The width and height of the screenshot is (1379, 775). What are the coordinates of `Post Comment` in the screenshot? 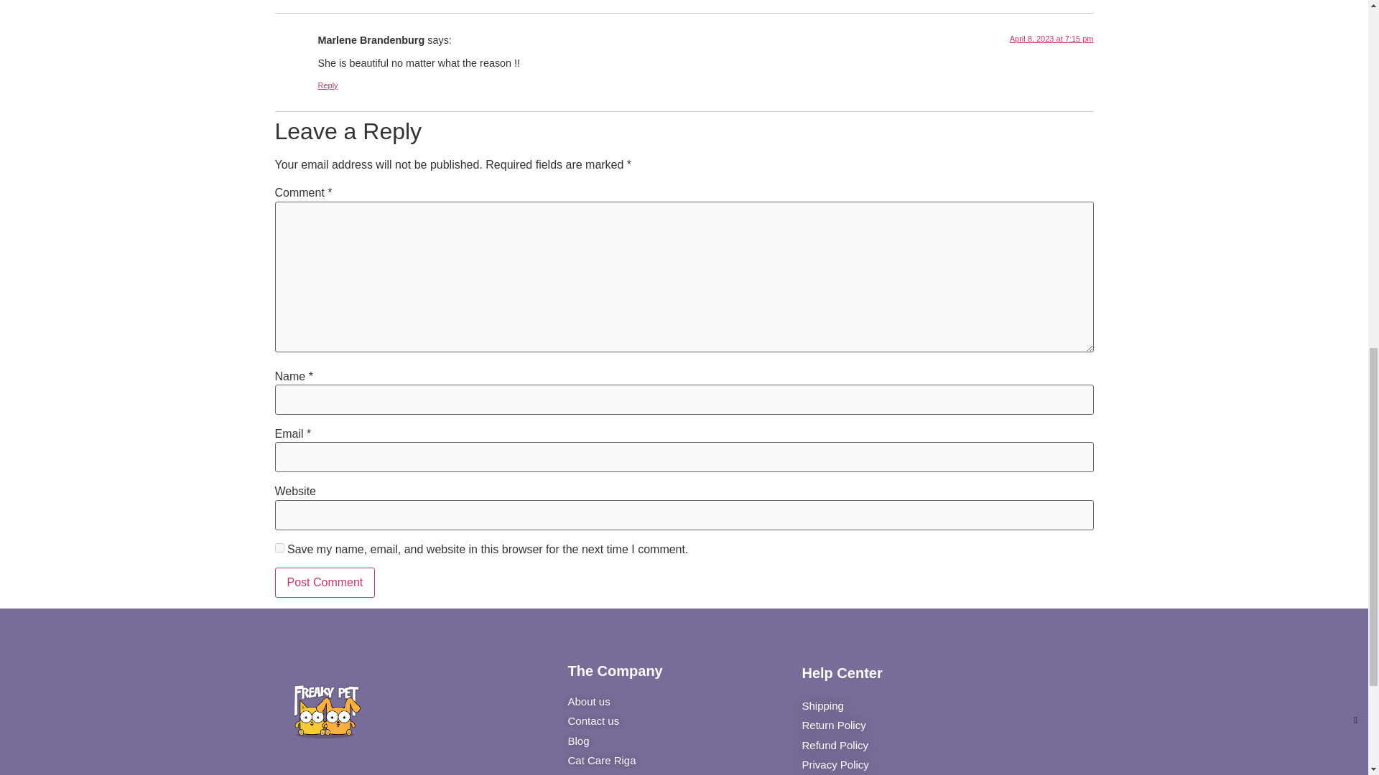 It's located at (325, 582).